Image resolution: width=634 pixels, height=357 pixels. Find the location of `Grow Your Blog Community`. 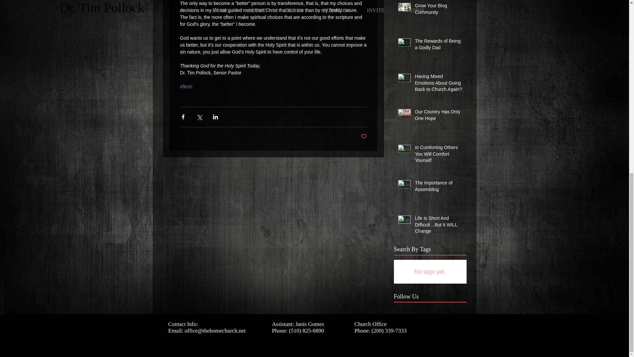

Grow Your Blog Community is located at coordinates (438, 10).